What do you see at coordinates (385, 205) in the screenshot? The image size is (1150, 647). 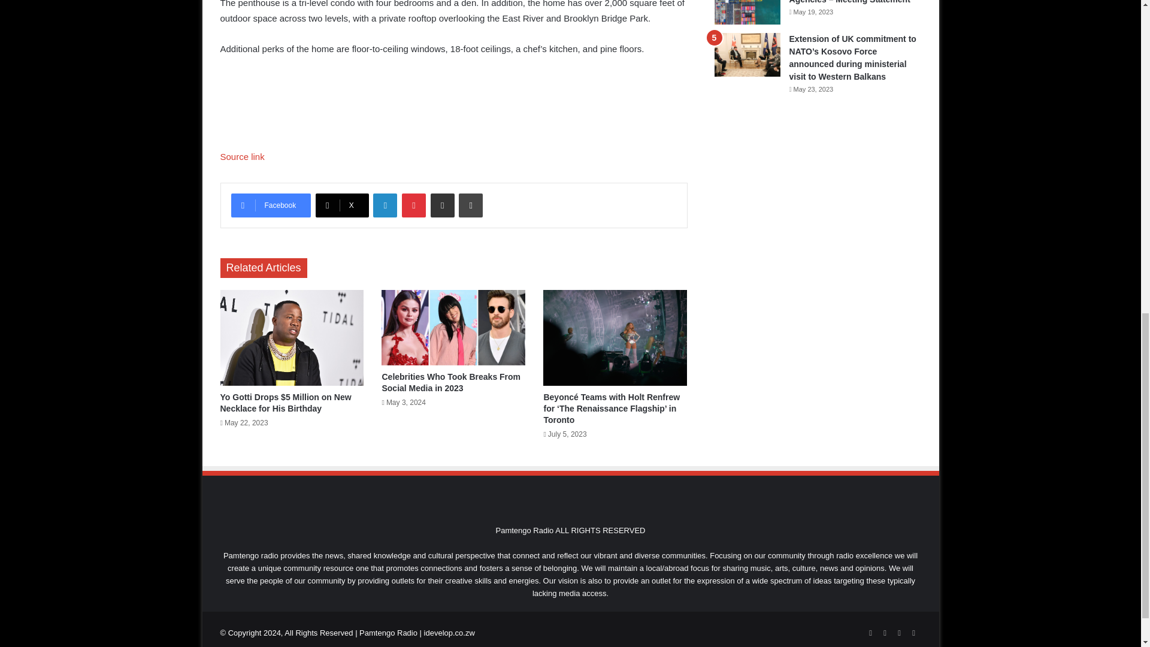 I see `LinkedIn` at bounding box center [385, 205].